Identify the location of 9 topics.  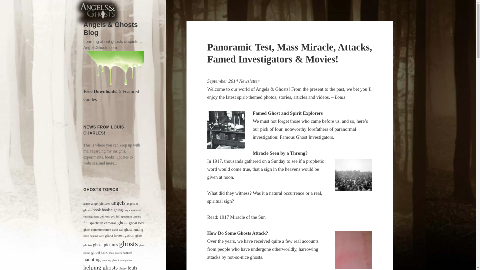
(136, 223).